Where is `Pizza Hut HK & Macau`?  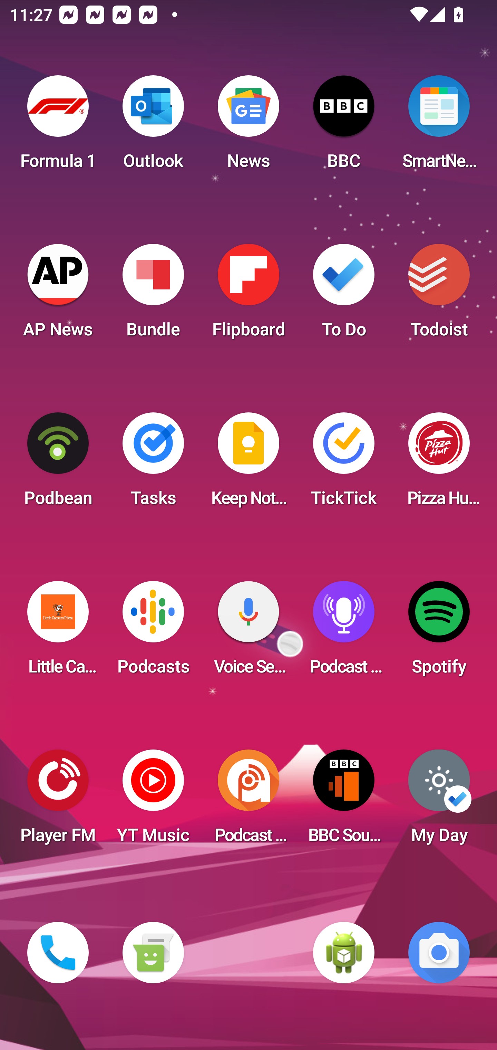
Pizza Hut HK & Macau is located at coordinates (439, 464).